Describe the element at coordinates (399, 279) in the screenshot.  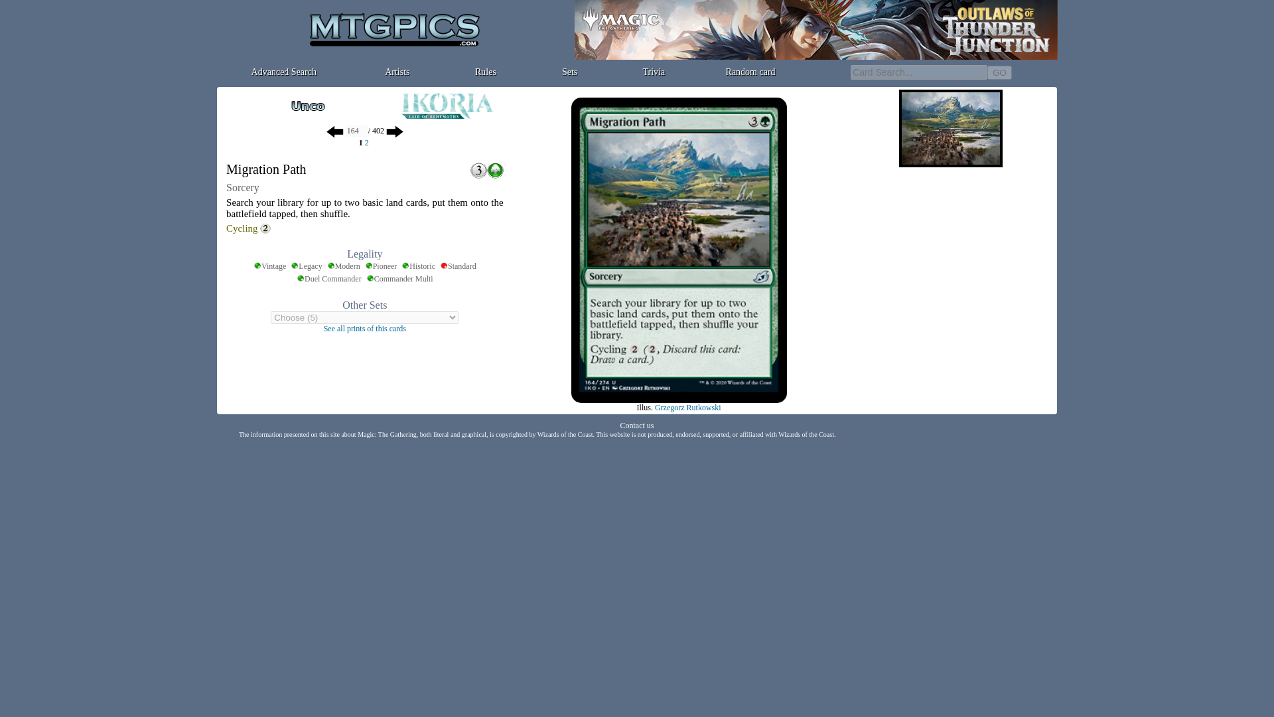
I see `Legal in Multiplayer Commander` at that location.